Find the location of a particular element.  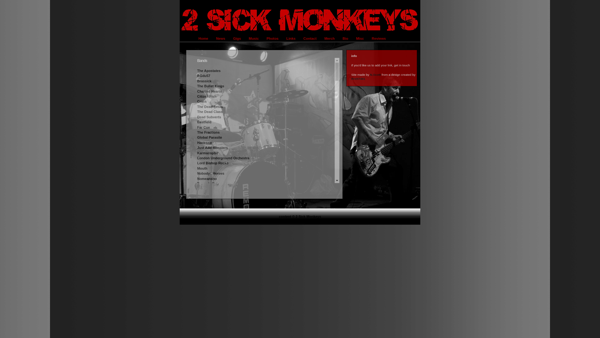

The Surgeons is located at coordinates (209, 250).